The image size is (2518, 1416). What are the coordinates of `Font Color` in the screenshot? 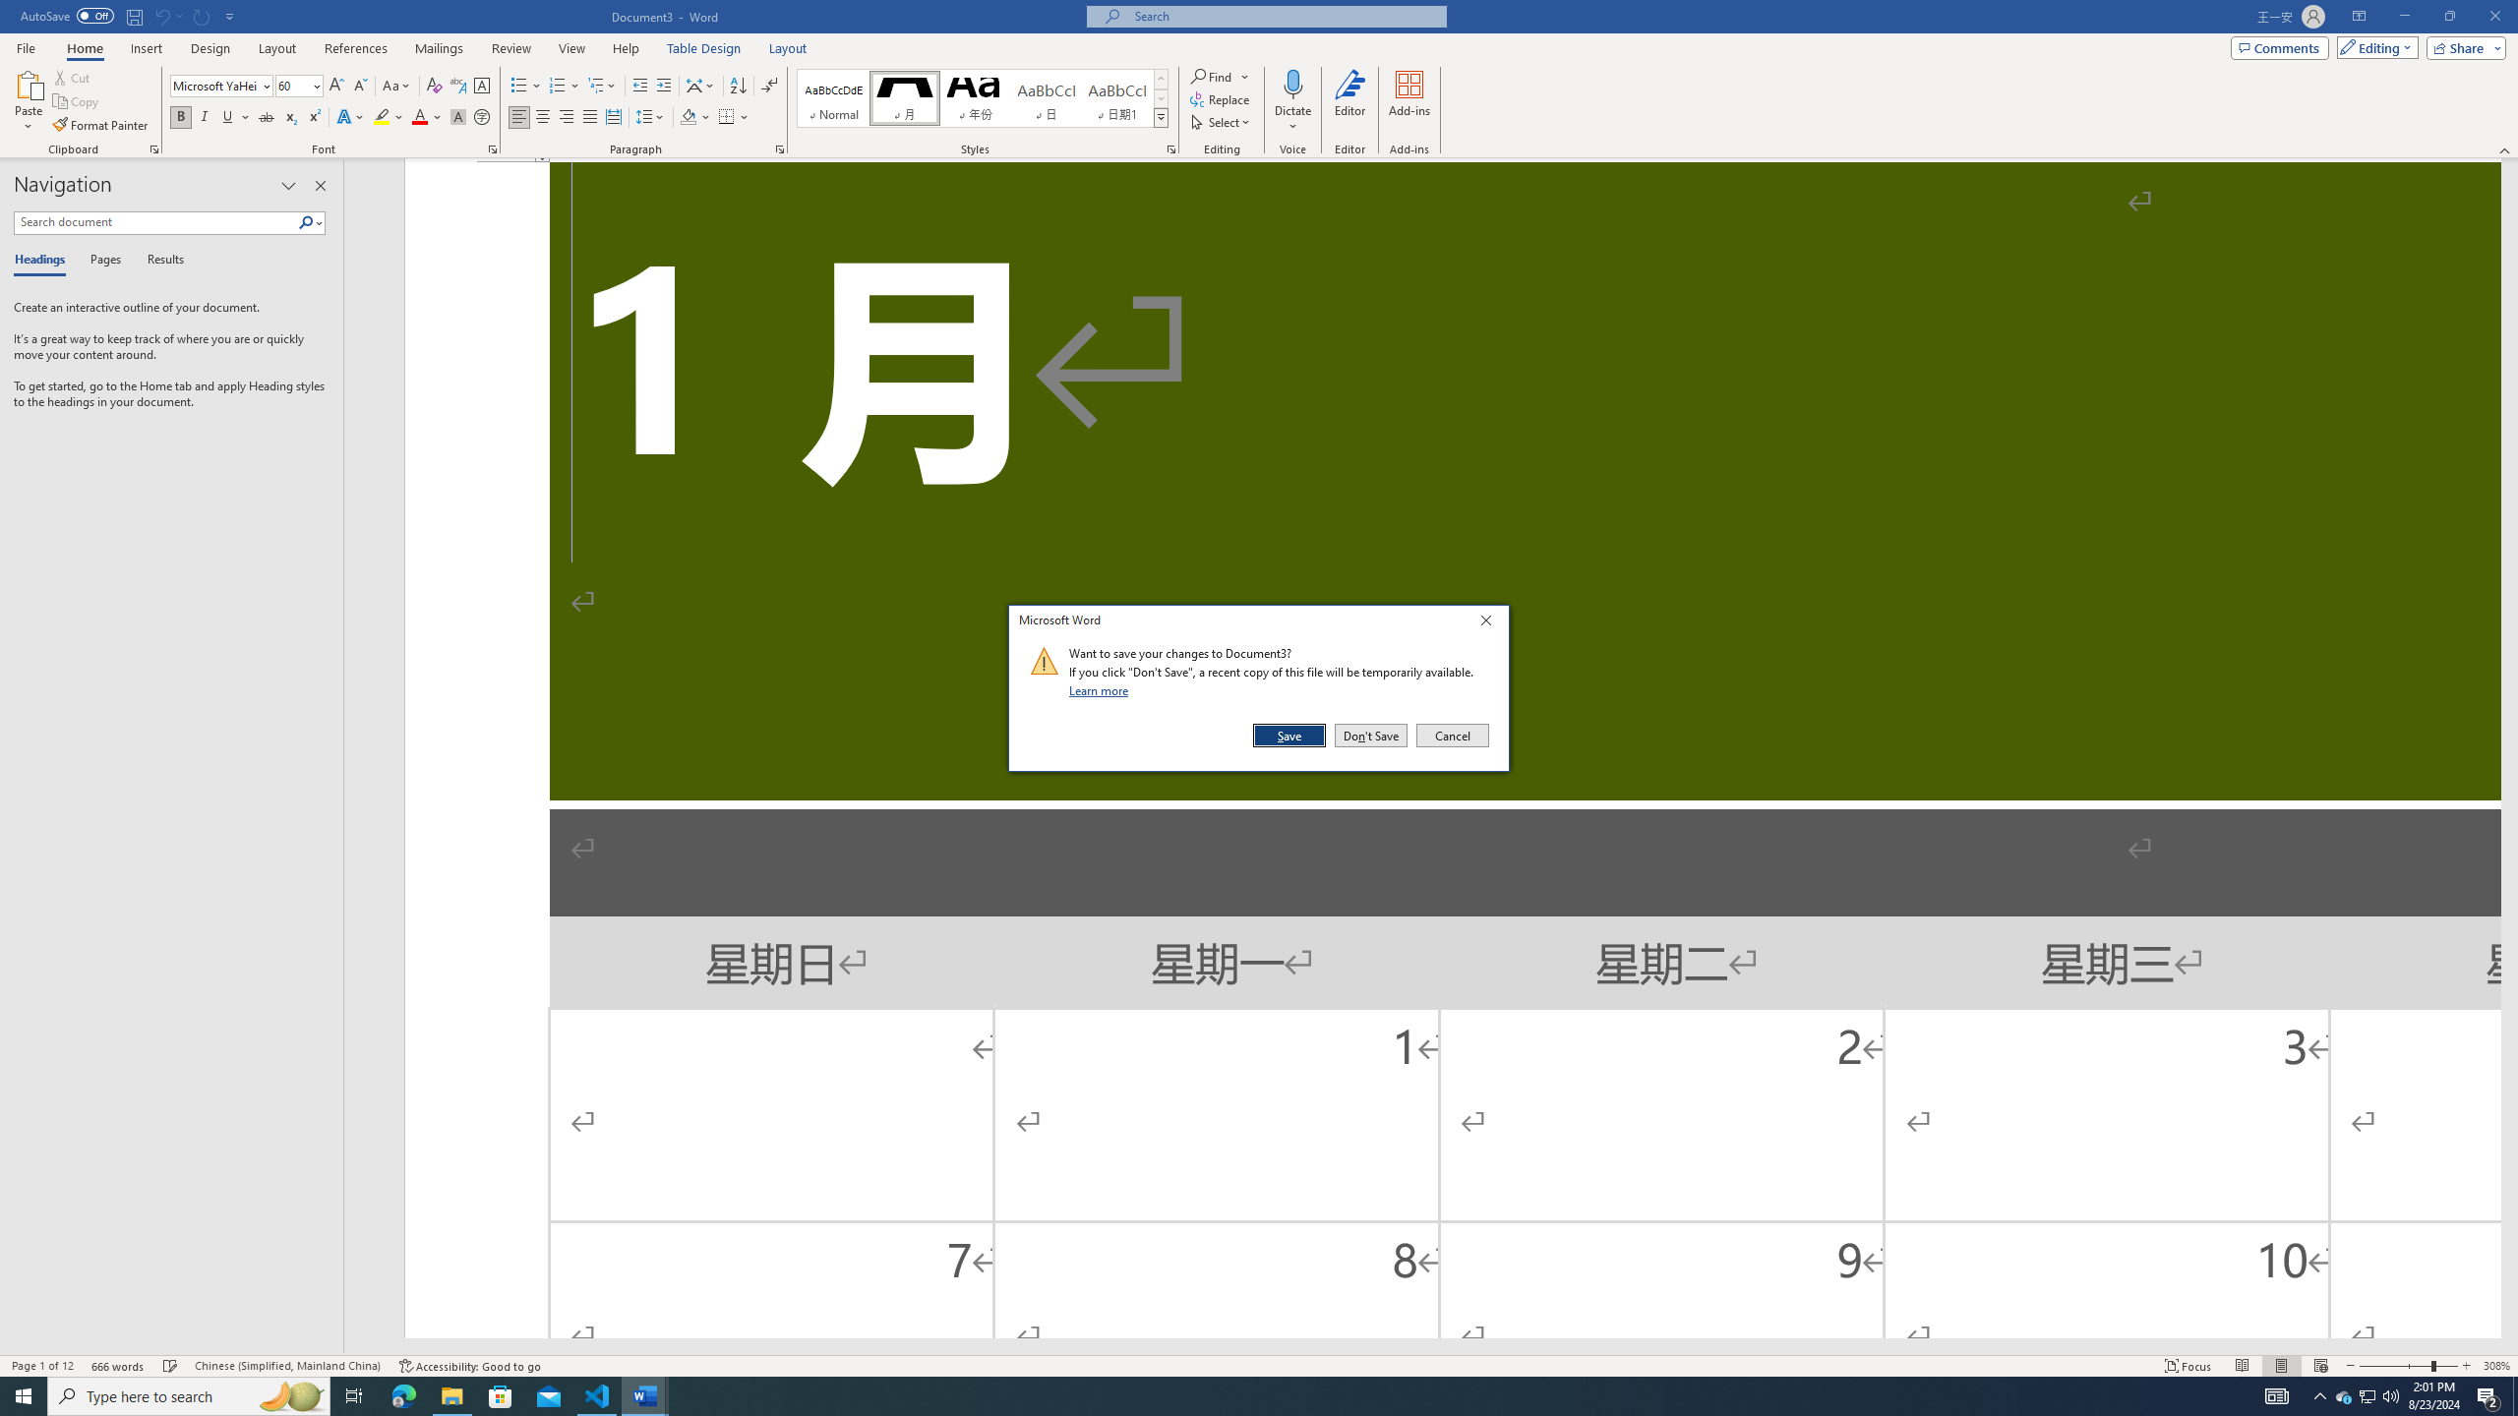 It's located at (427, 118).